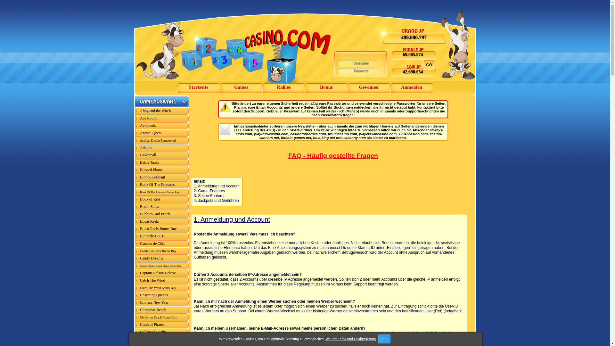  Describe the element at coordinates (162, 273) in the screenshot. I see `Captain Nelson Deluxe` at that location.